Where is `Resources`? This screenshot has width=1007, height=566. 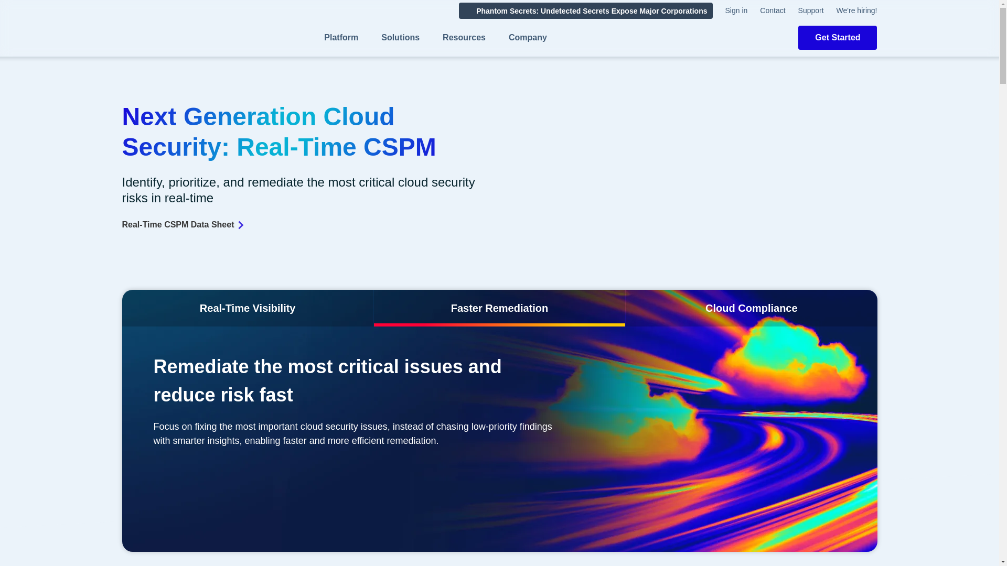
Resources is located at coordinates (464, 38).